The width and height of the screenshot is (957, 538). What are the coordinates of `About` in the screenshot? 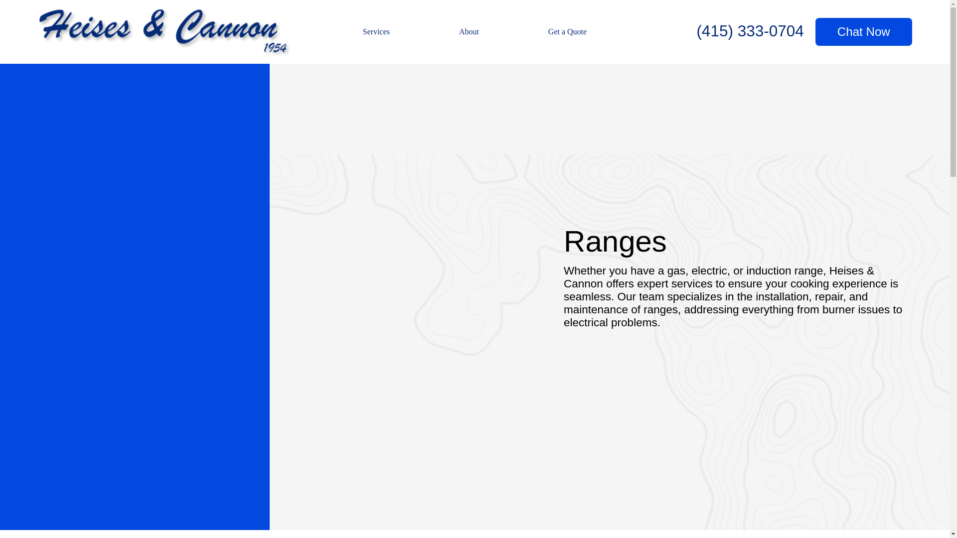 It's located at (470, 32).